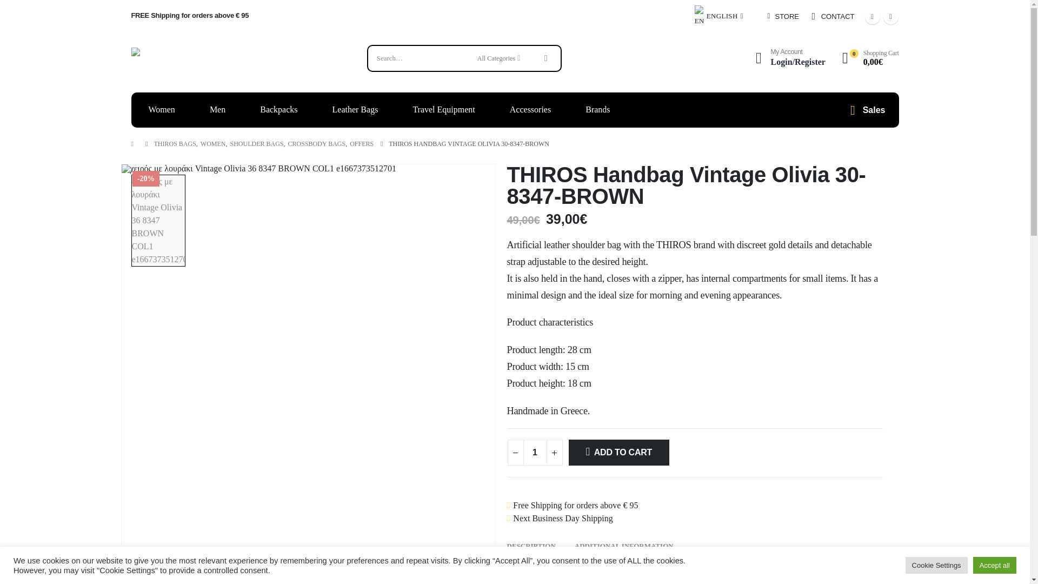 This screenshot has width=1038, height=584. I want to click on Login, so click(789, 58).